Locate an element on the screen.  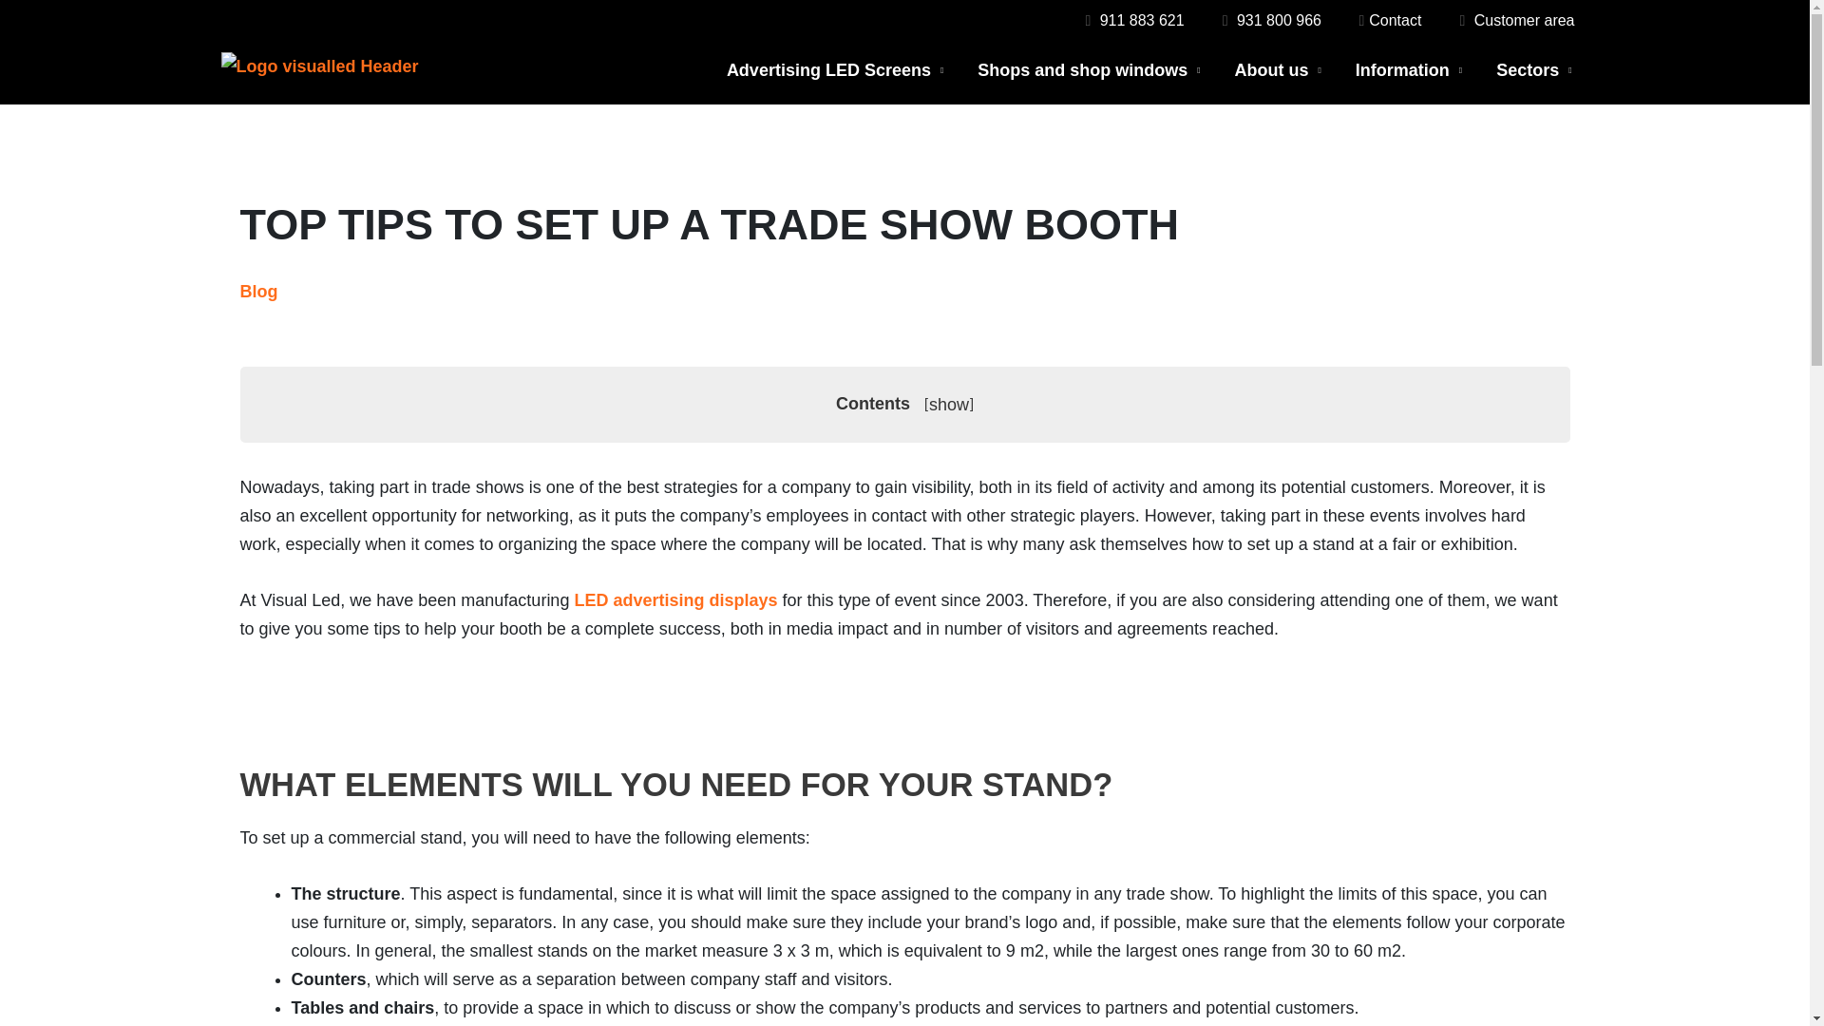
Customer area is located at coordinates (1514, 21).